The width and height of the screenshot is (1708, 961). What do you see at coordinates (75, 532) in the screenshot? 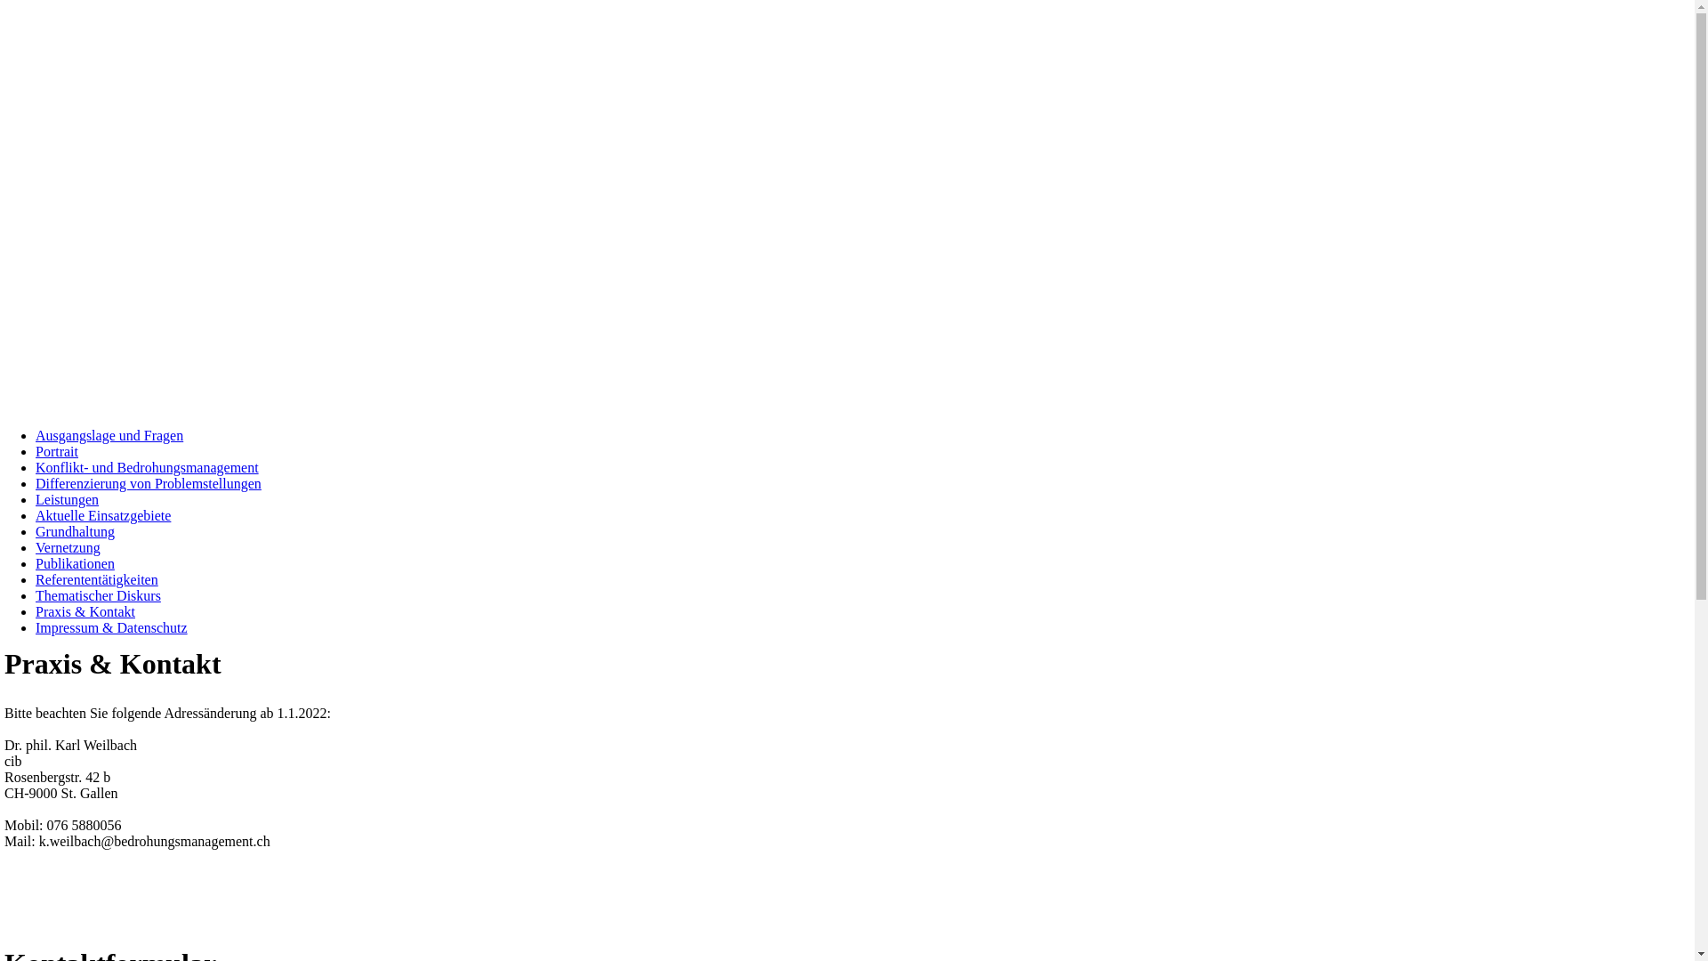
I see `Grundhaltung` at bounding box center [75, 532].